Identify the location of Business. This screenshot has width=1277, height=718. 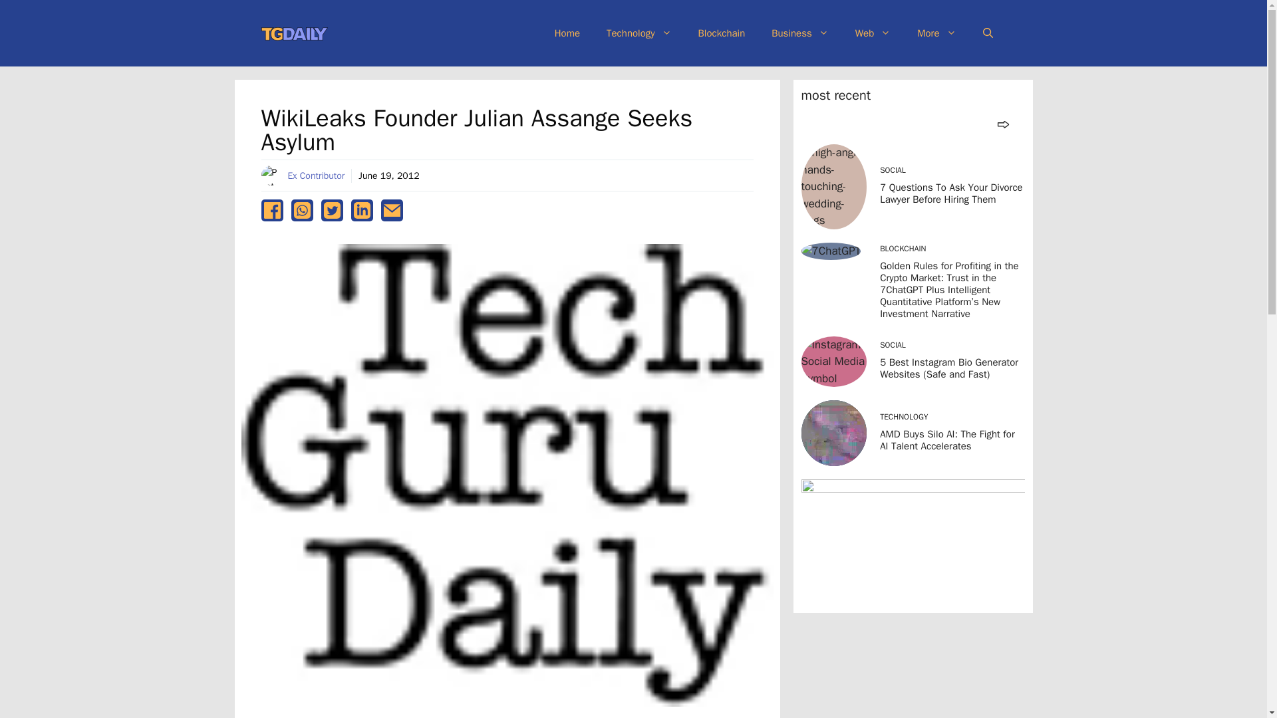
(799, 33).